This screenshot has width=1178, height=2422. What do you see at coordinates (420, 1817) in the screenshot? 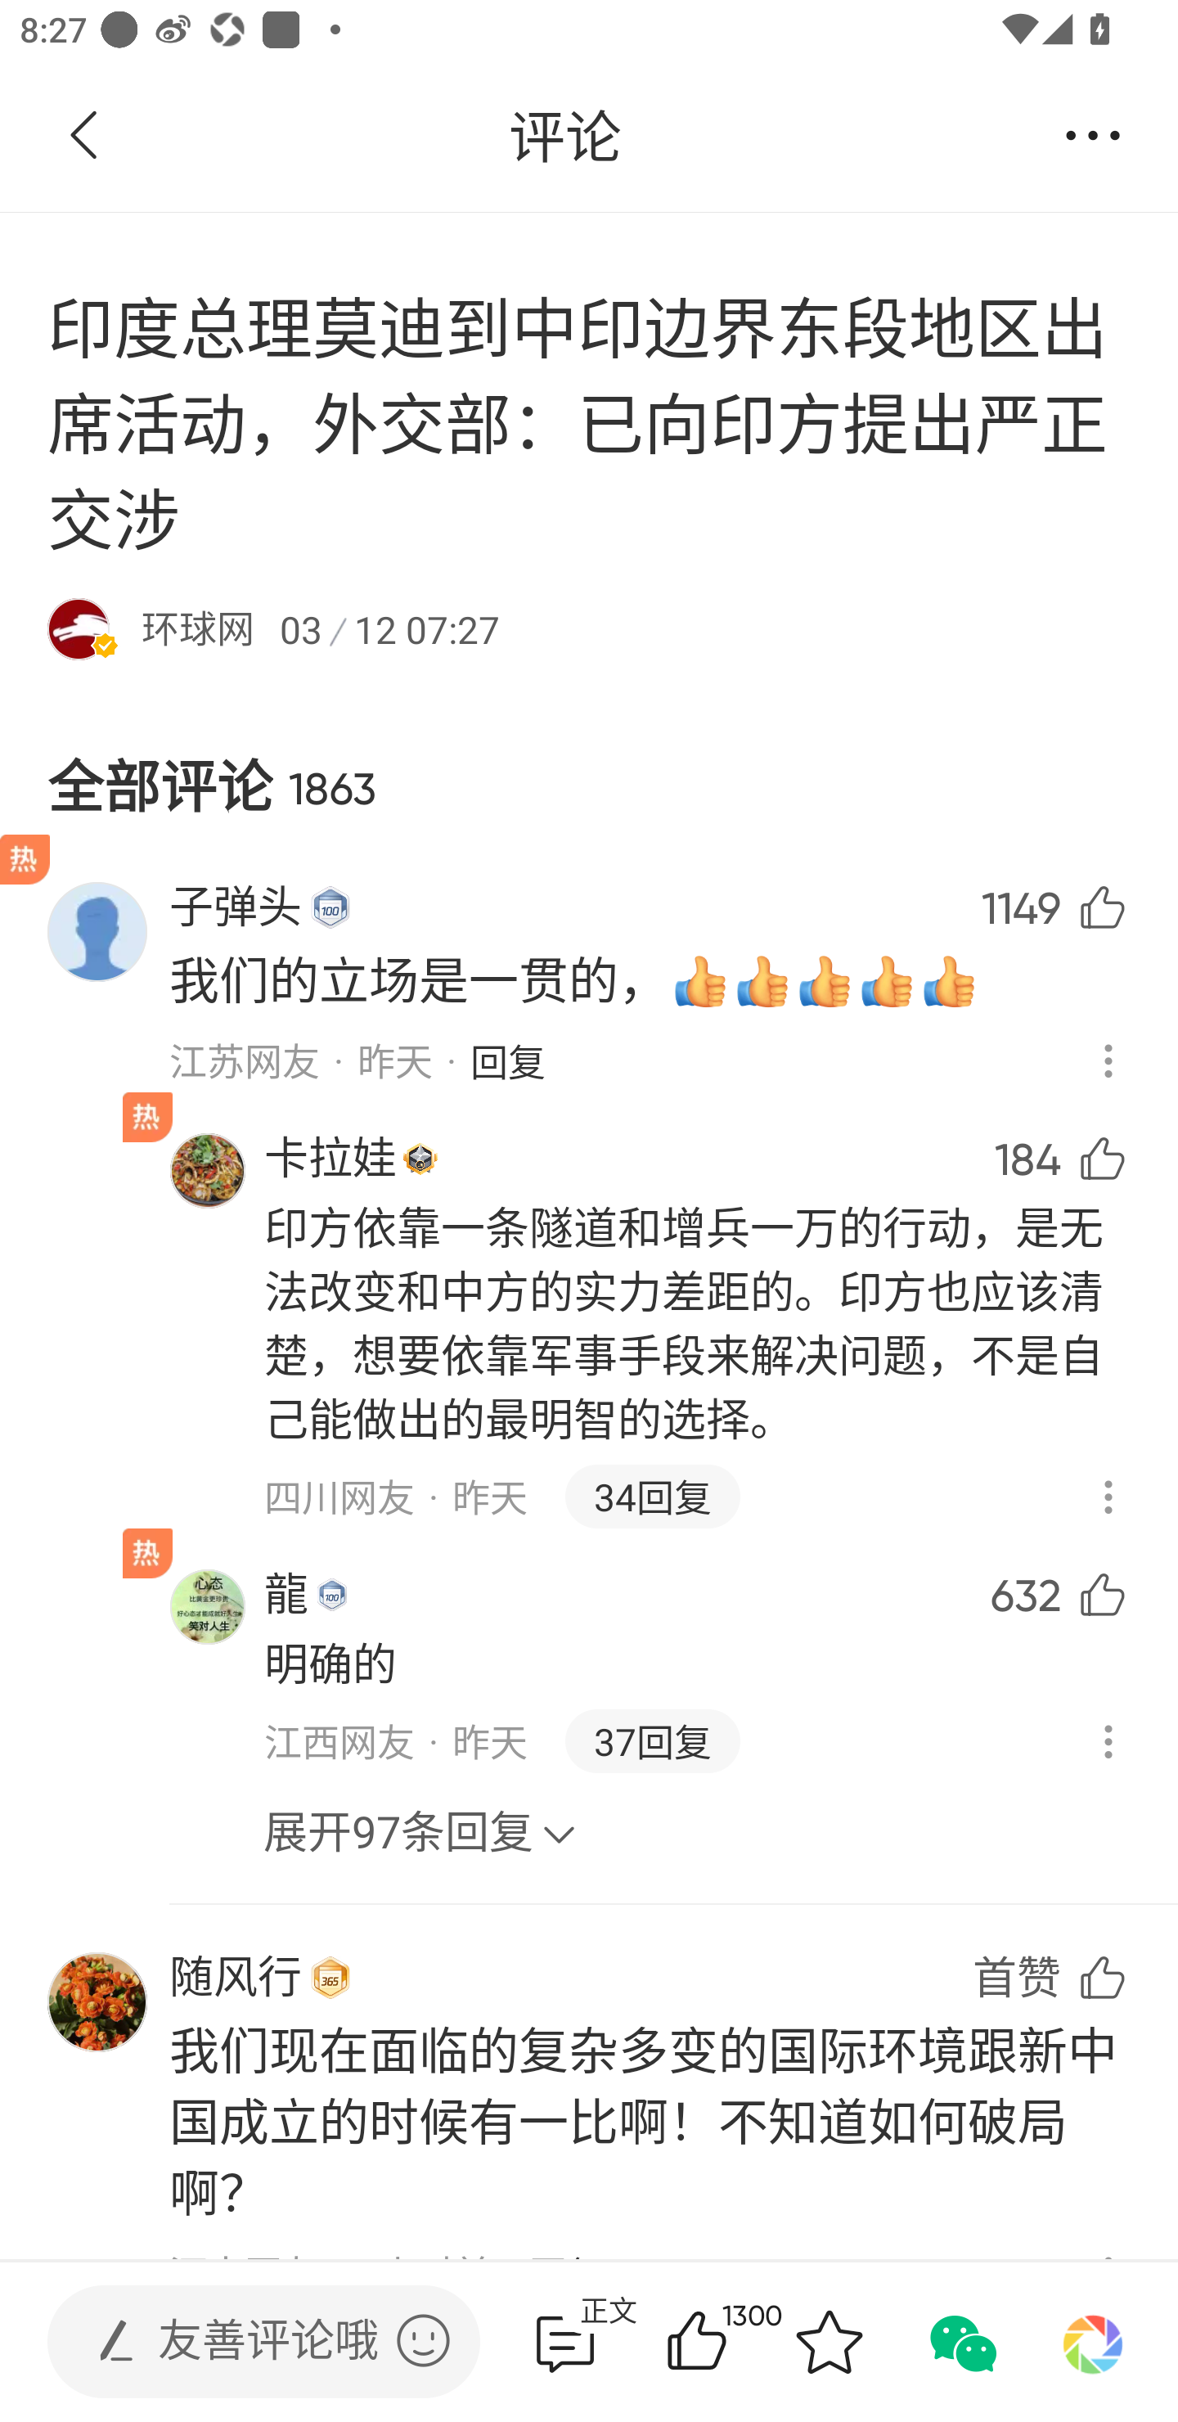
I see `展开97条回复 ` at bounding box center [420, 1817].